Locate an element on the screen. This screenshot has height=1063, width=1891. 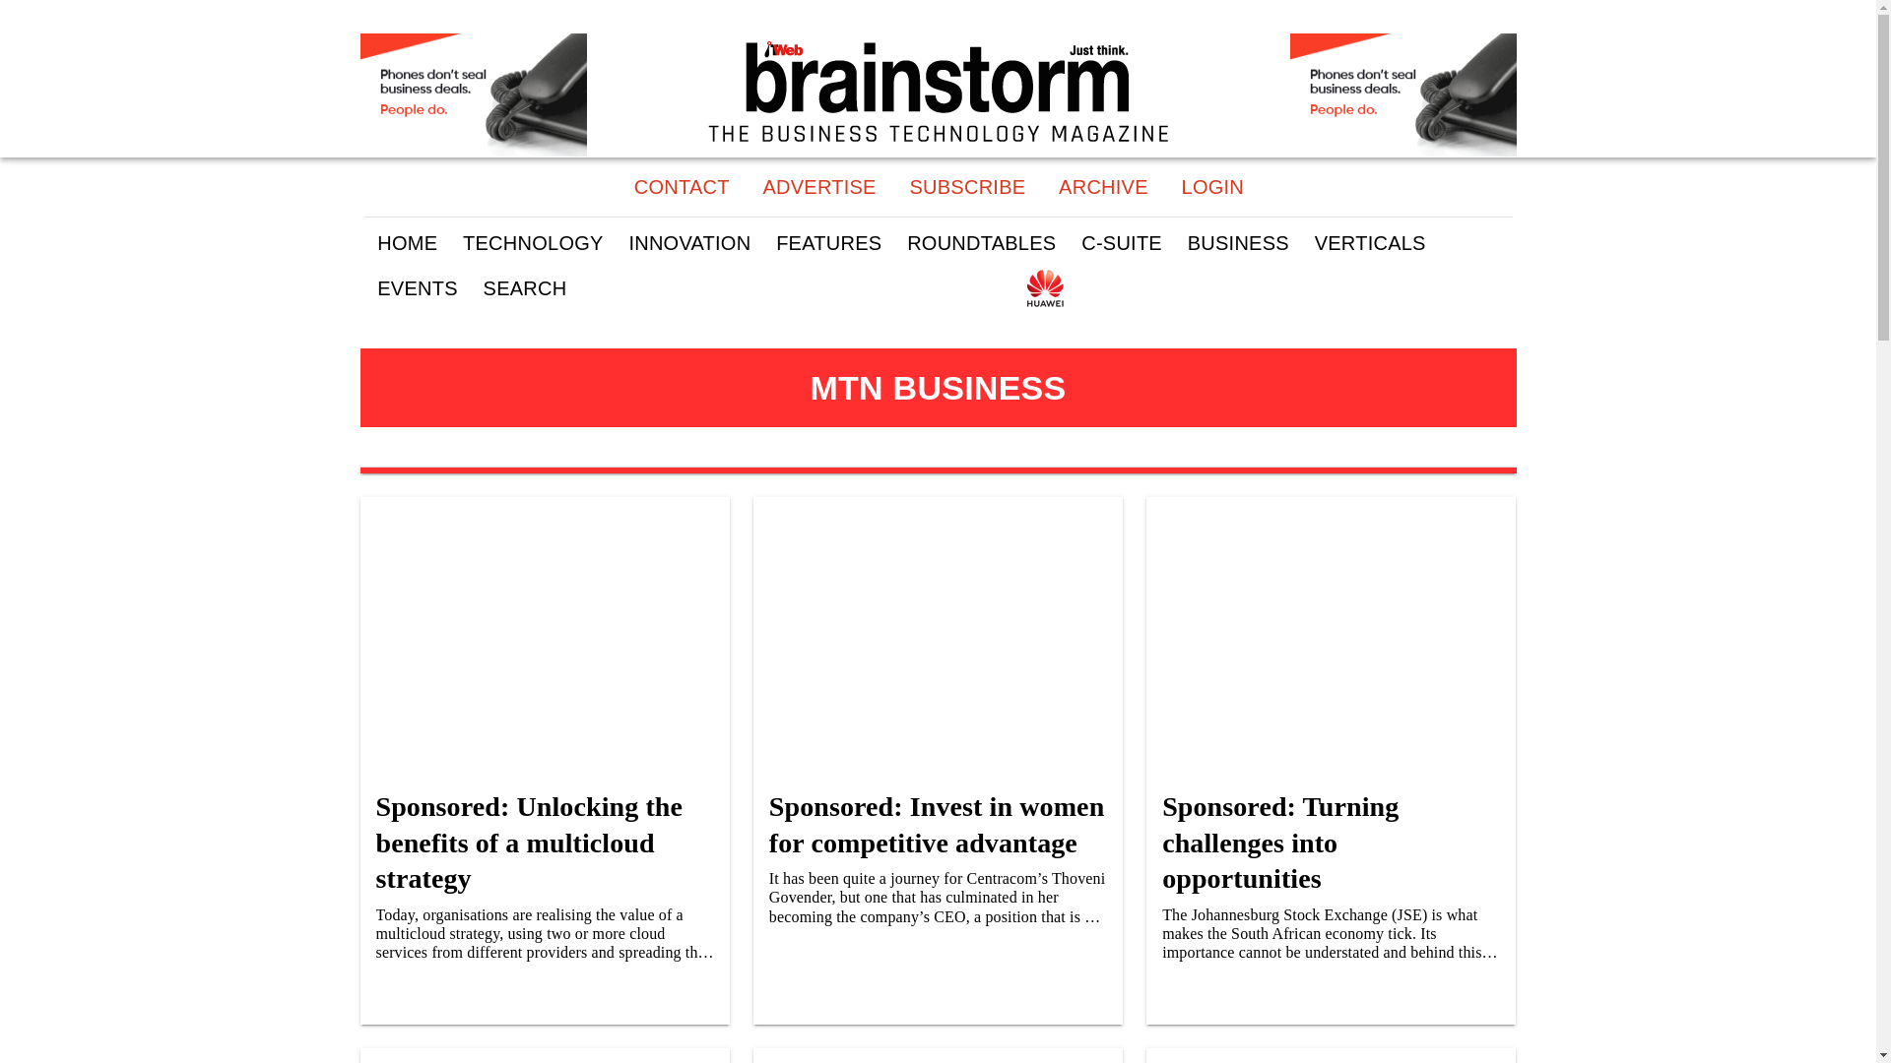
HOME is located at coordinates (407, 242).